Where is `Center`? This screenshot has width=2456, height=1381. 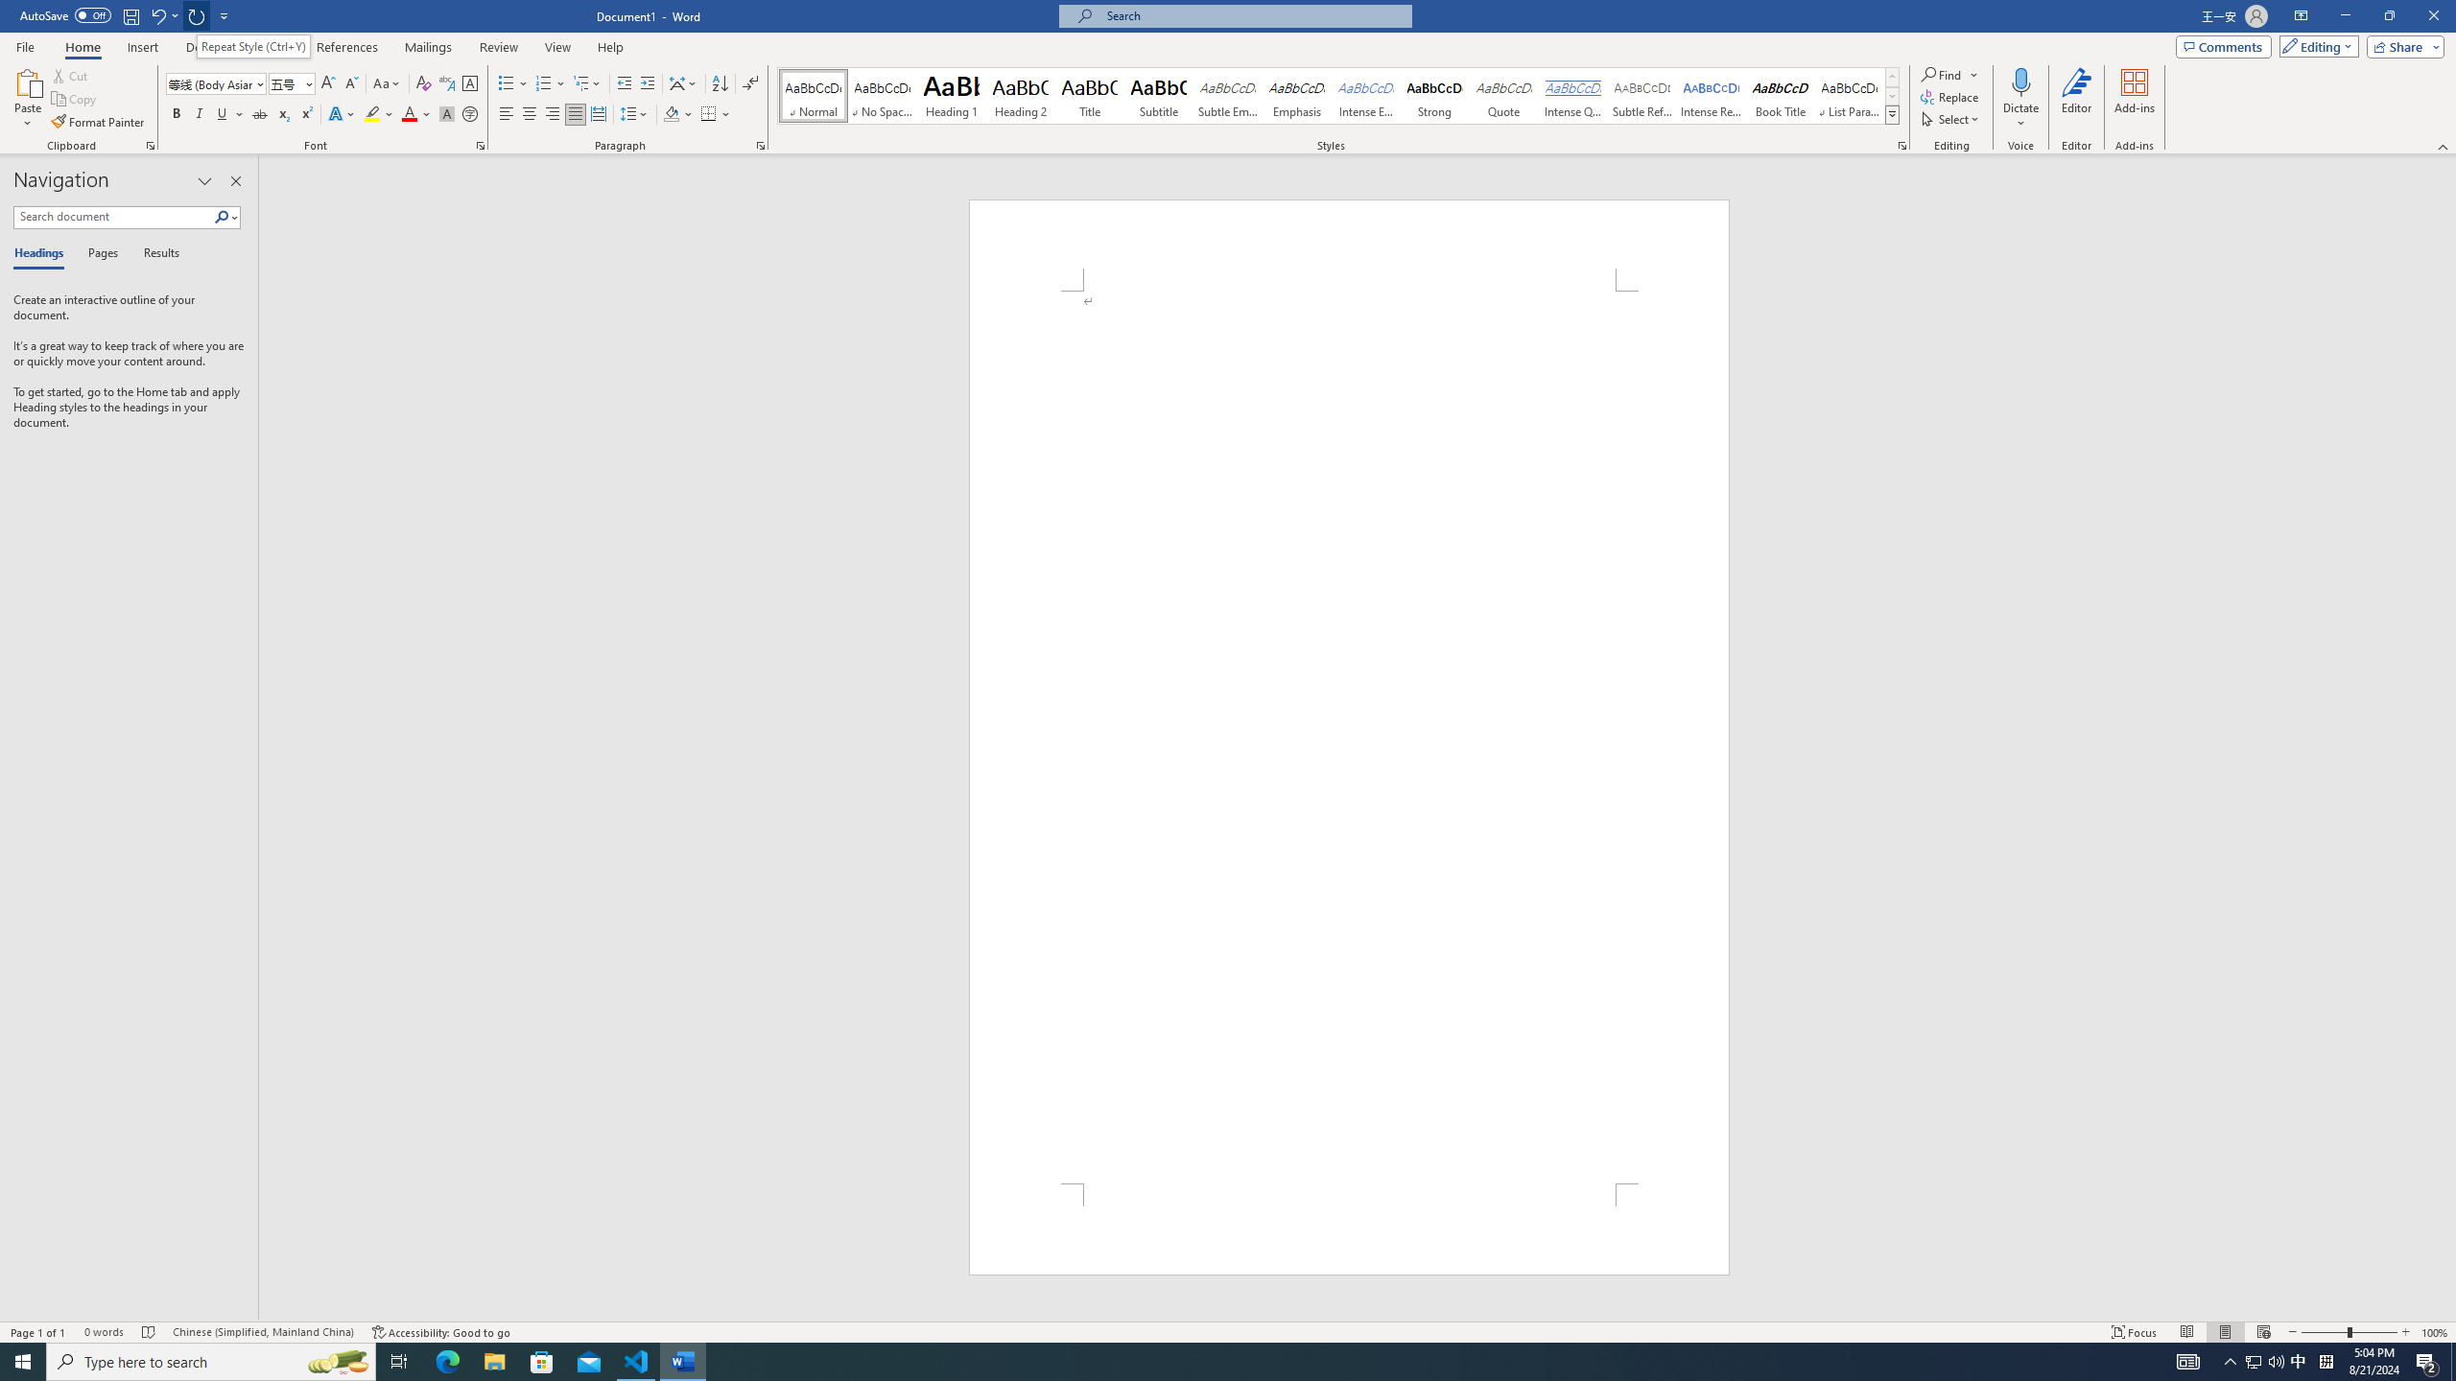 Center is located at coordinates (530, 115).